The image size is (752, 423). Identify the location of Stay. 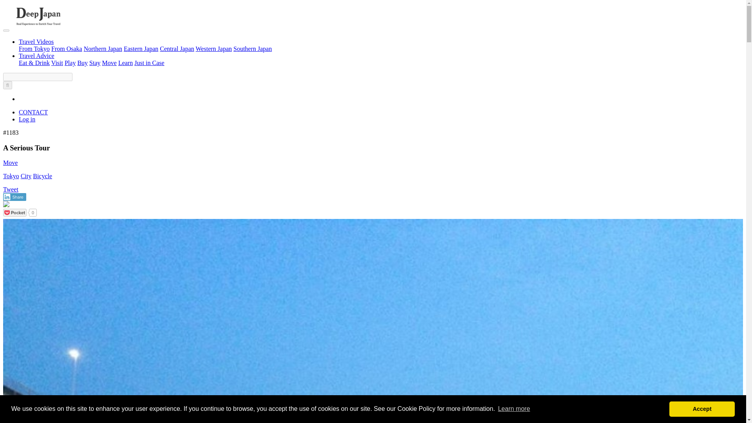
(95, 63).